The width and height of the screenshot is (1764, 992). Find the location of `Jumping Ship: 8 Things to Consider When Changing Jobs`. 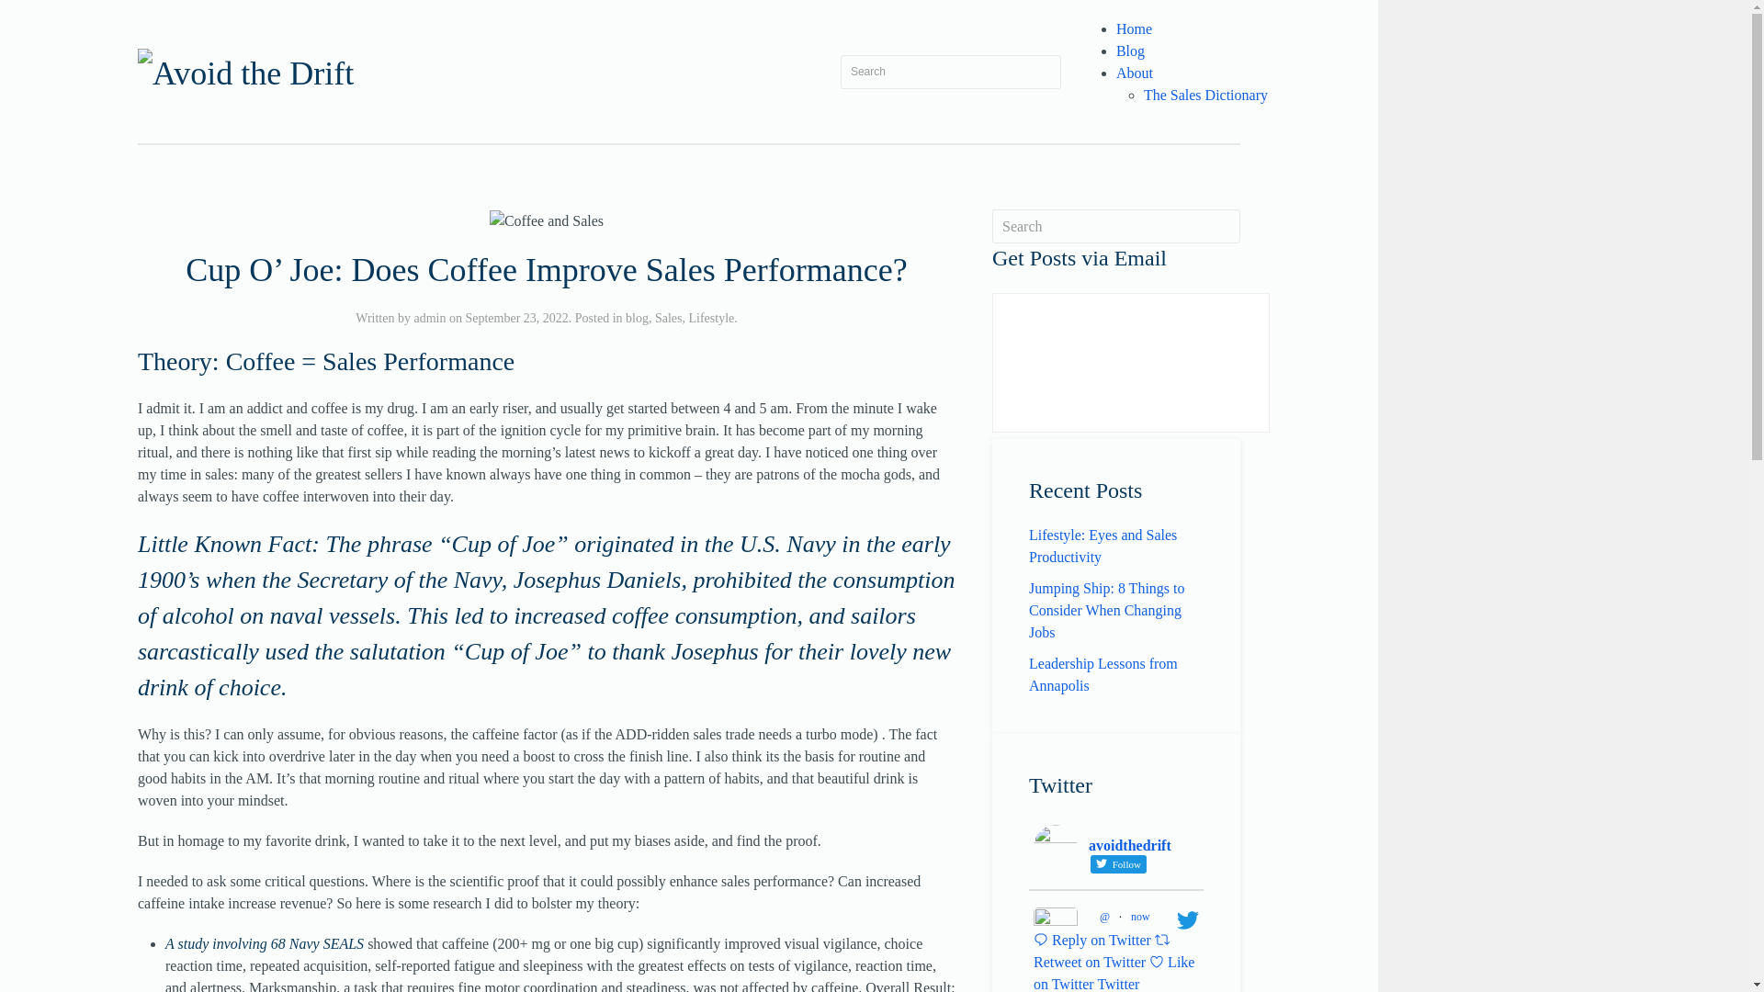

Jumping Ship: 8 Things to Consider When Changing Jobs is located at coordinates (1106, 610).